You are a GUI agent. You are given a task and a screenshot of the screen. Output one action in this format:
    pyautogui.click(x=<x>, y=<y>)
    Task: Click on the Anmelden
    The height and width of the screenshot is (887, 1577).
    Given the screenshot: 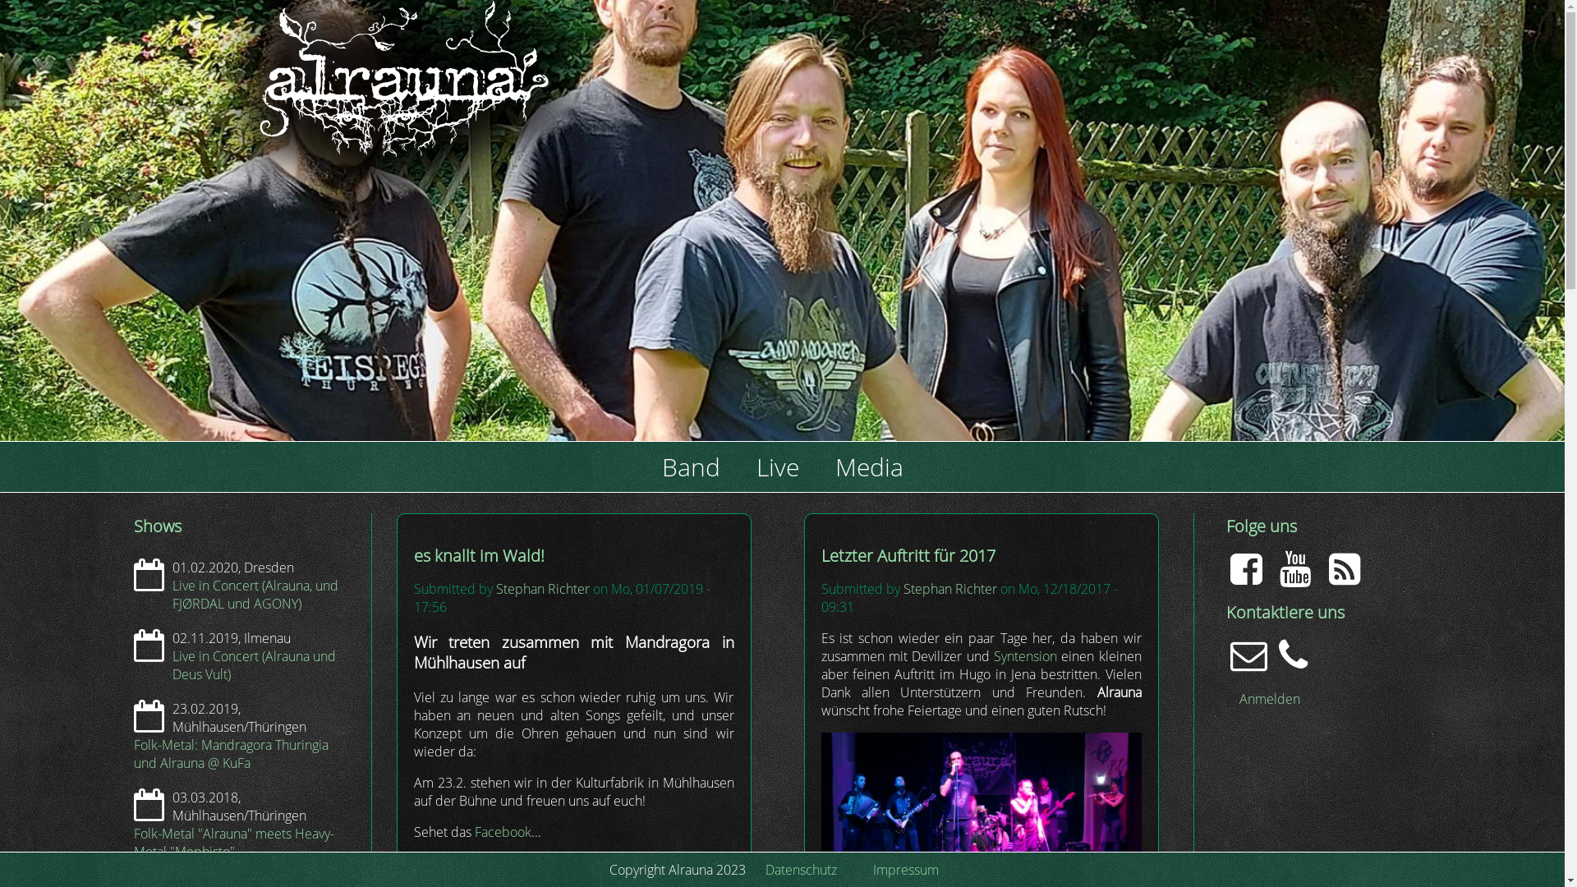 What is the action you would take?
    pyautogui.click(x=1269, y=699)
    